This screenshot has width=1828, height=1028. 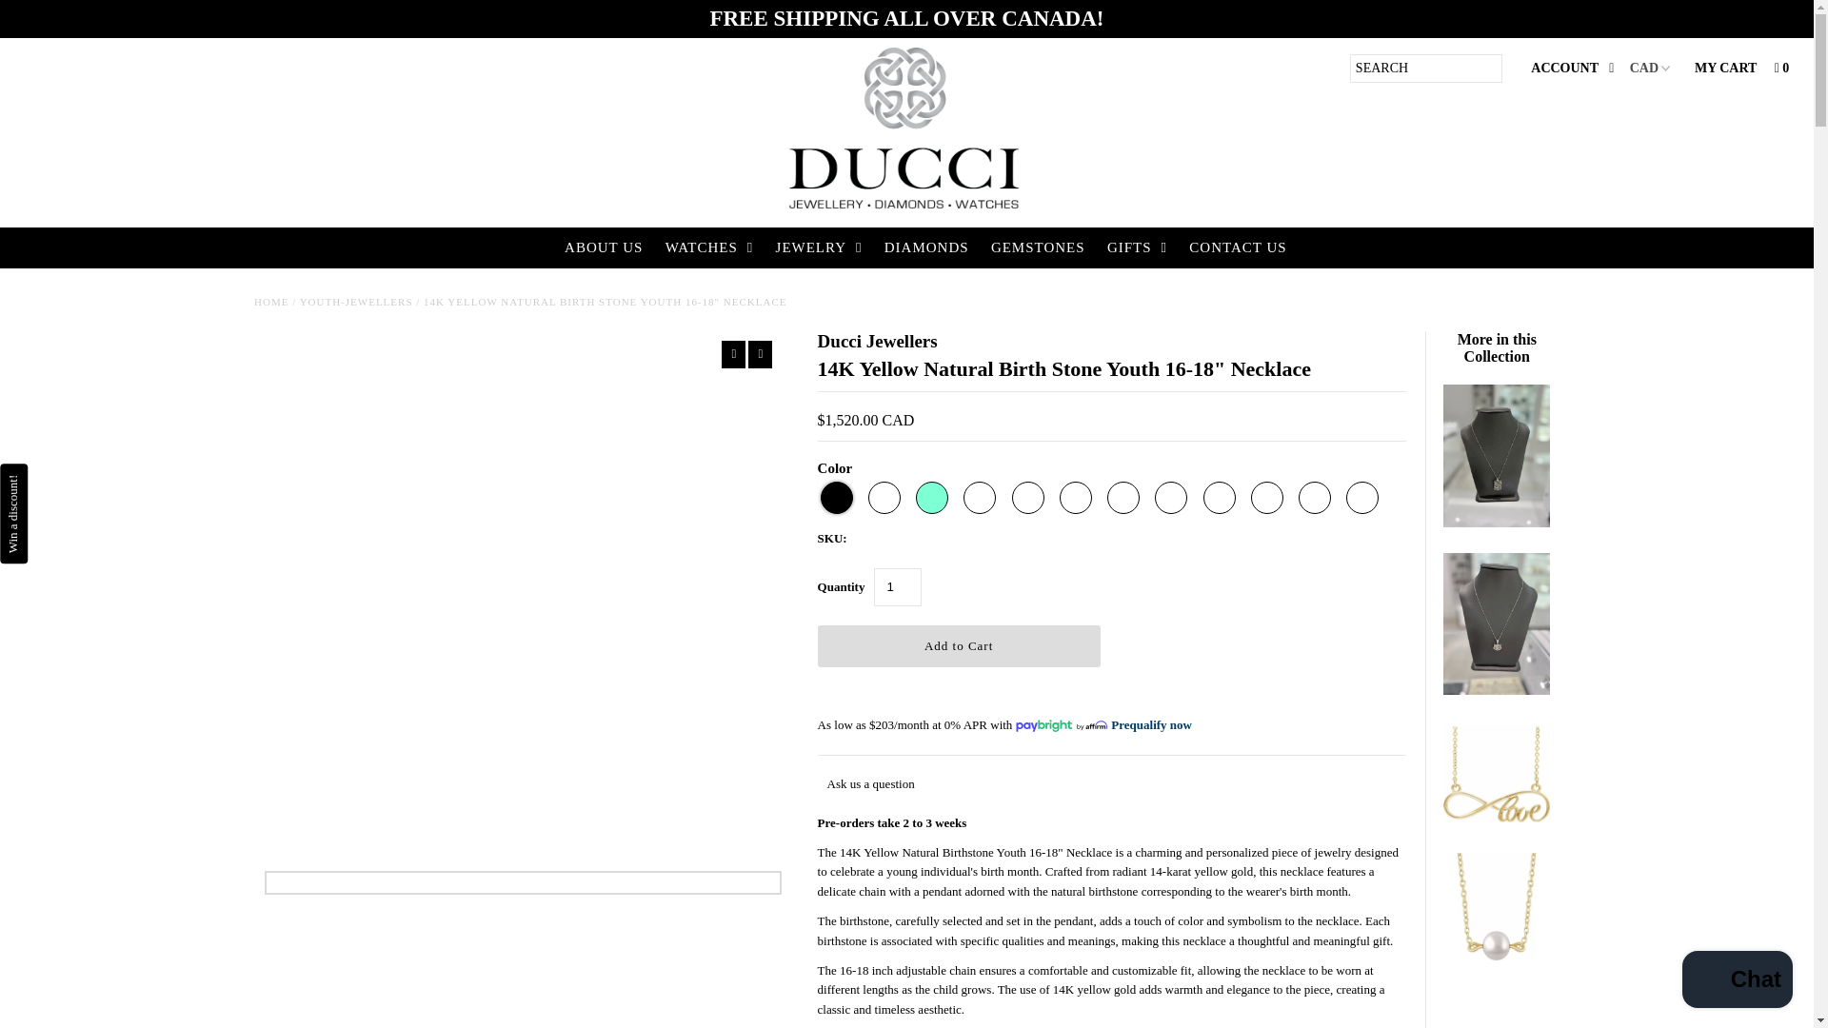 I want to click on 14K Yellow Cultured White Freshwater Pearl 16-18" Necklace, so click(x=1497, y=956).